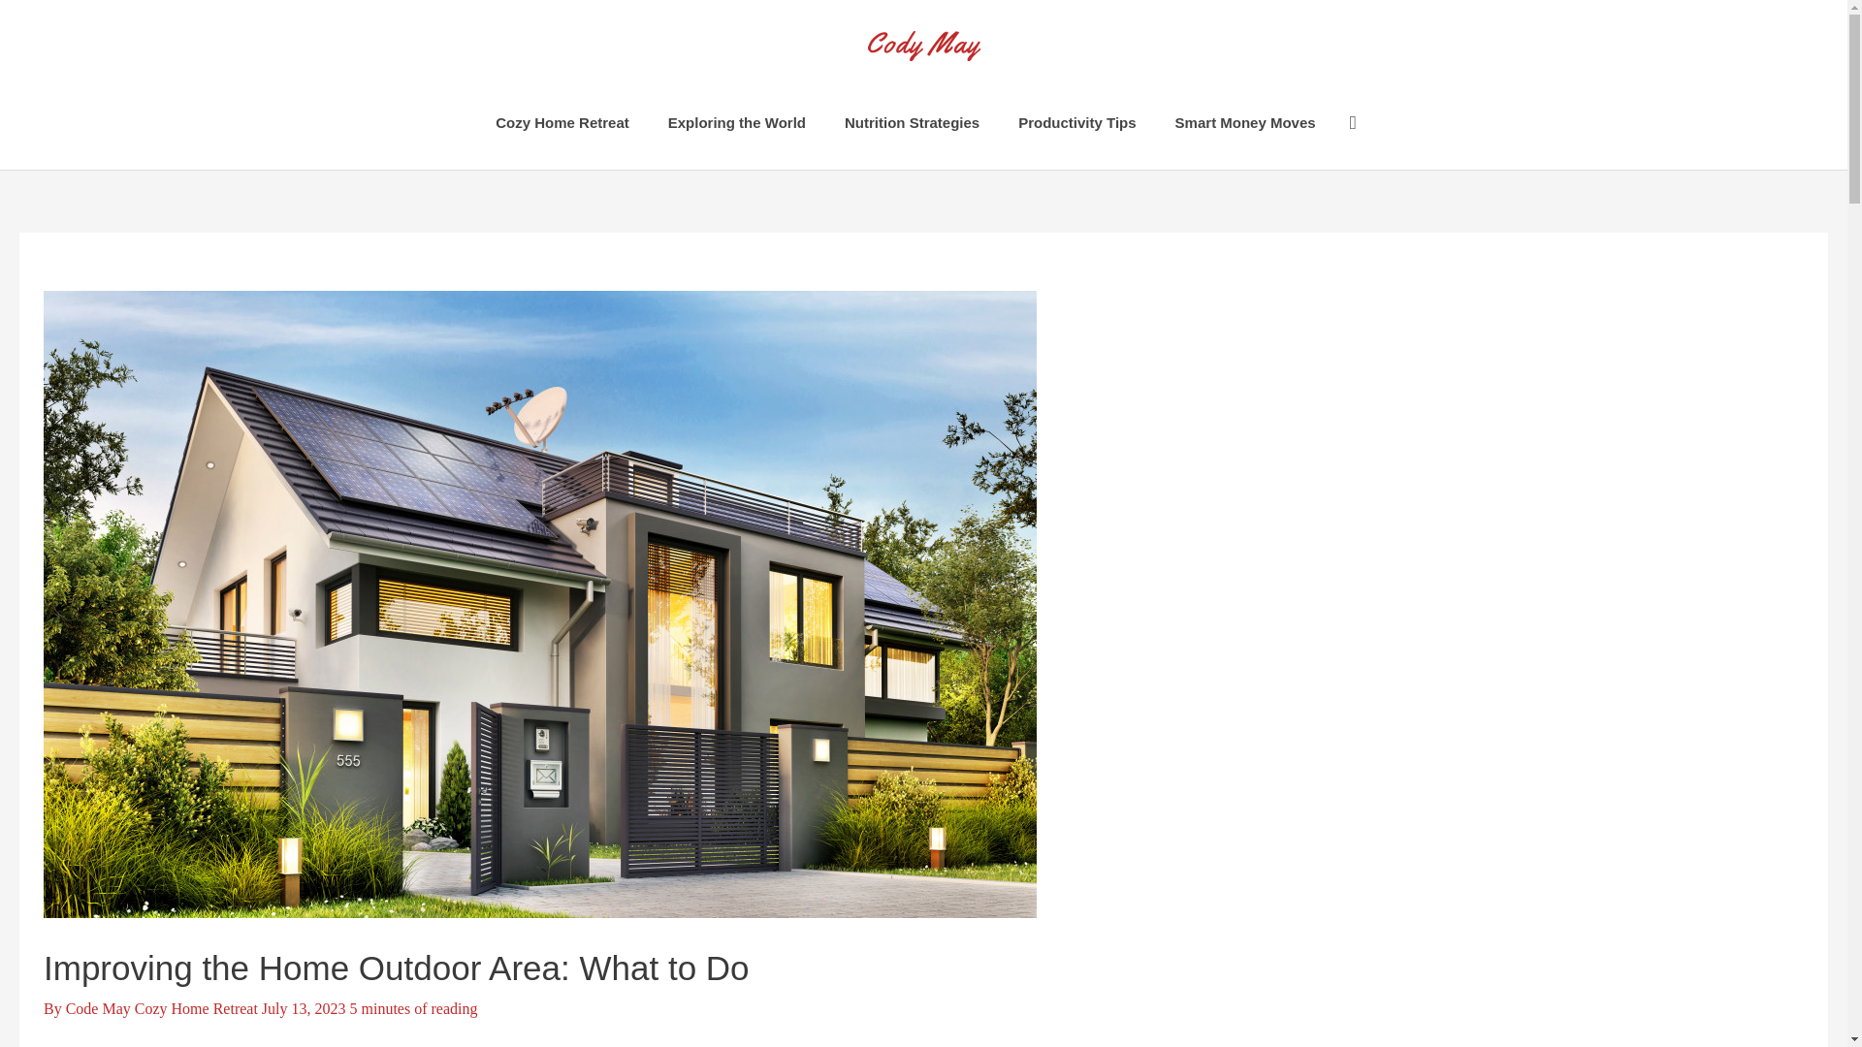  Describe the element at coordinates (1076, 122) in the screenshot. I see `Productivity Tips` at that location.